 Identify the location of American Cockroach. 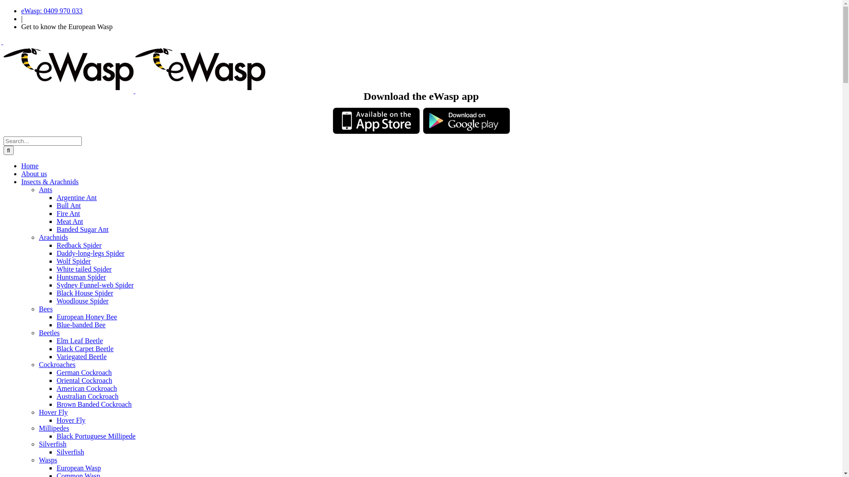
(87, 389).